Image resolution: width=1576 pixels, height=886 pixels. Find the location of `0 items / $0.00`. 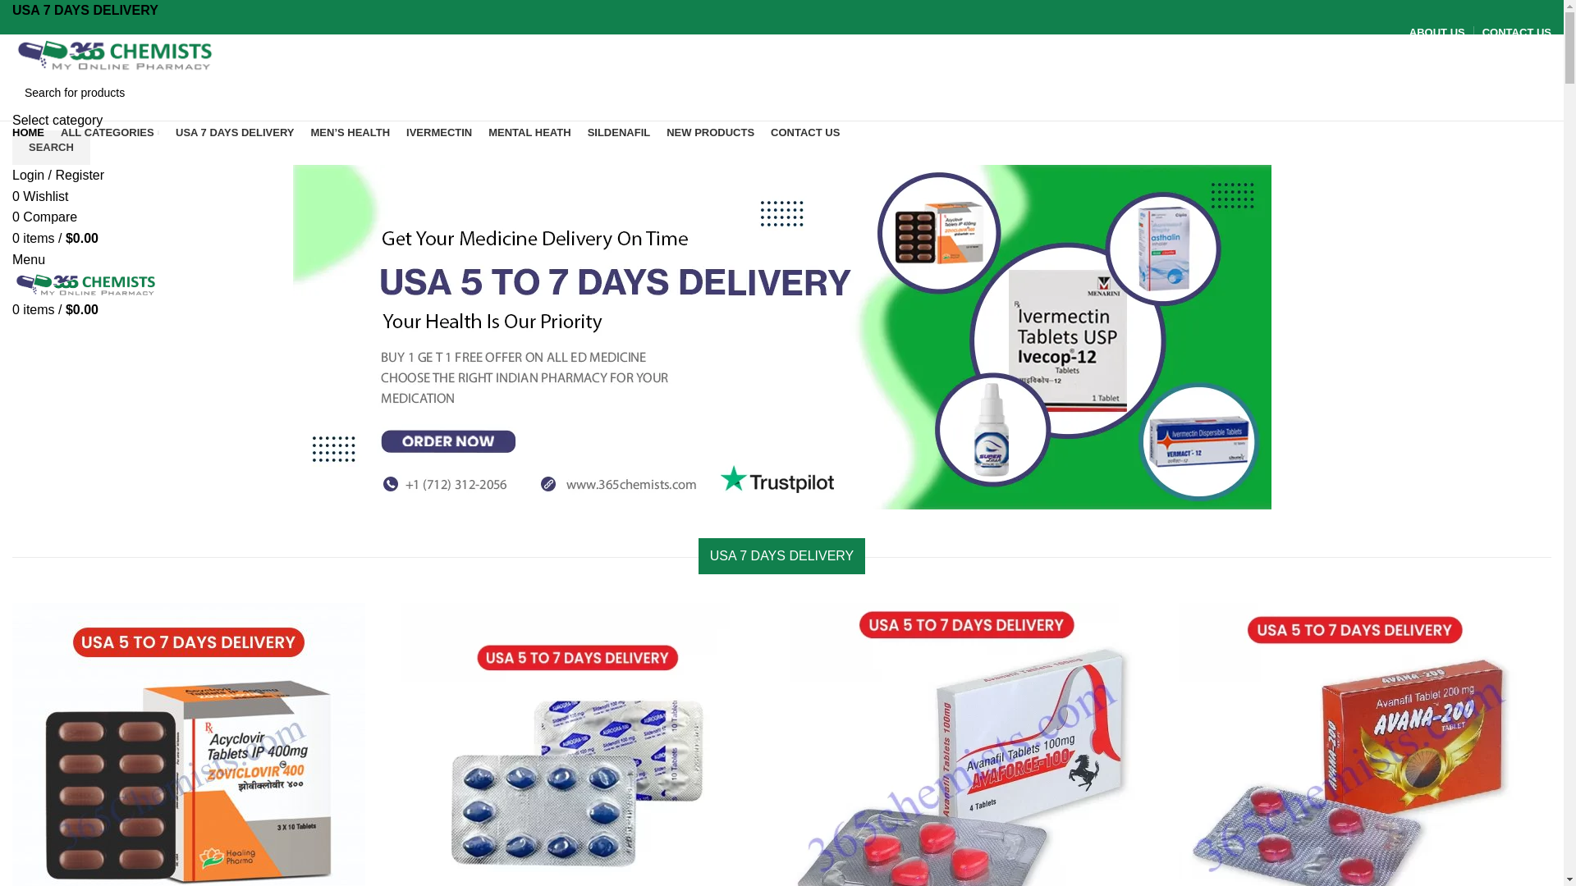

0 items / $0.00 is located at coordinates (56, 310).